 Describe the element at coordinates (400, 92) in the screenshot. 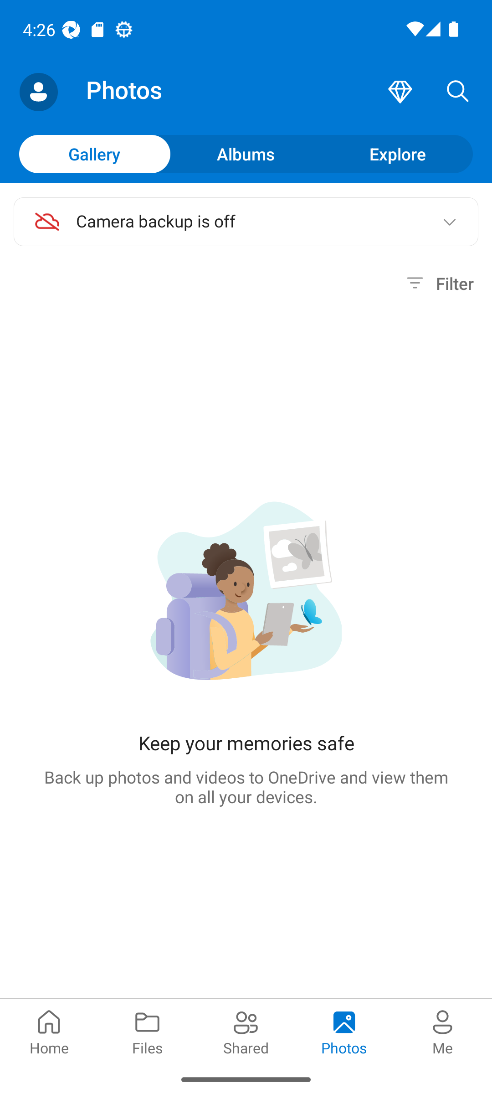

I see `Premium button` at that location.